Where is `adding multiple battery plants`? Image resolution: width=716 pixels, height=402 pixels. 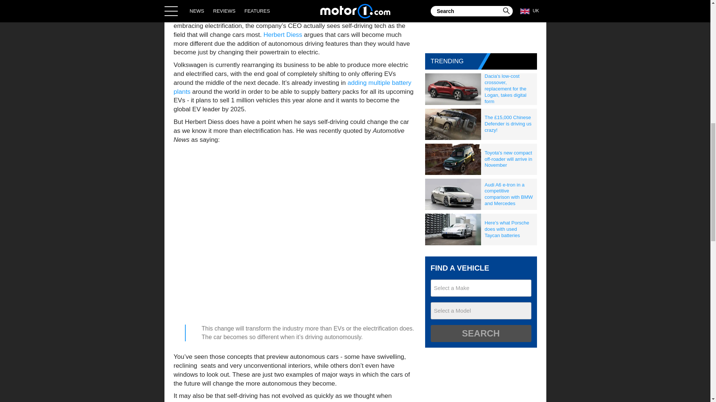
adding multiple battery plants is located at coordinates (293, 87).